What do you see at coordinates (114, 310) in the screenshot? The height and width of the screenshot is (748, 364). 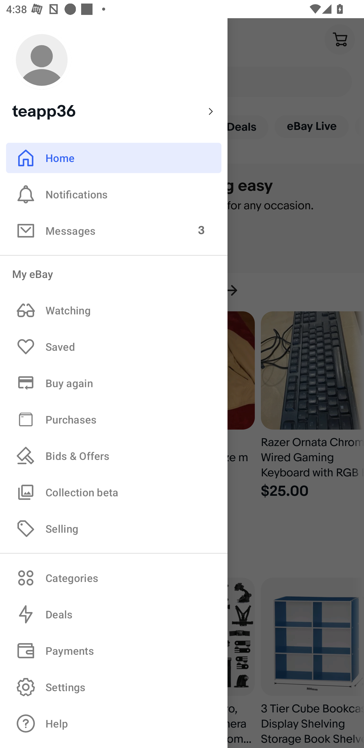 I see `Watching` at bounding box center [114, 310].